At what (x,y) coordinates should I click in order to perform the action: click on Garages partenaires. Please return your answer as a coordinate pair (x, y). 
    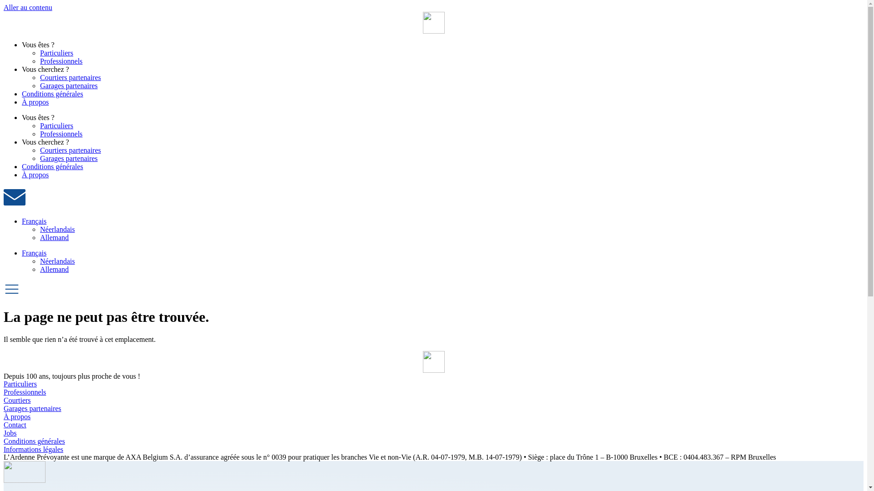
    Looking at the image, I should click on (69, 85).